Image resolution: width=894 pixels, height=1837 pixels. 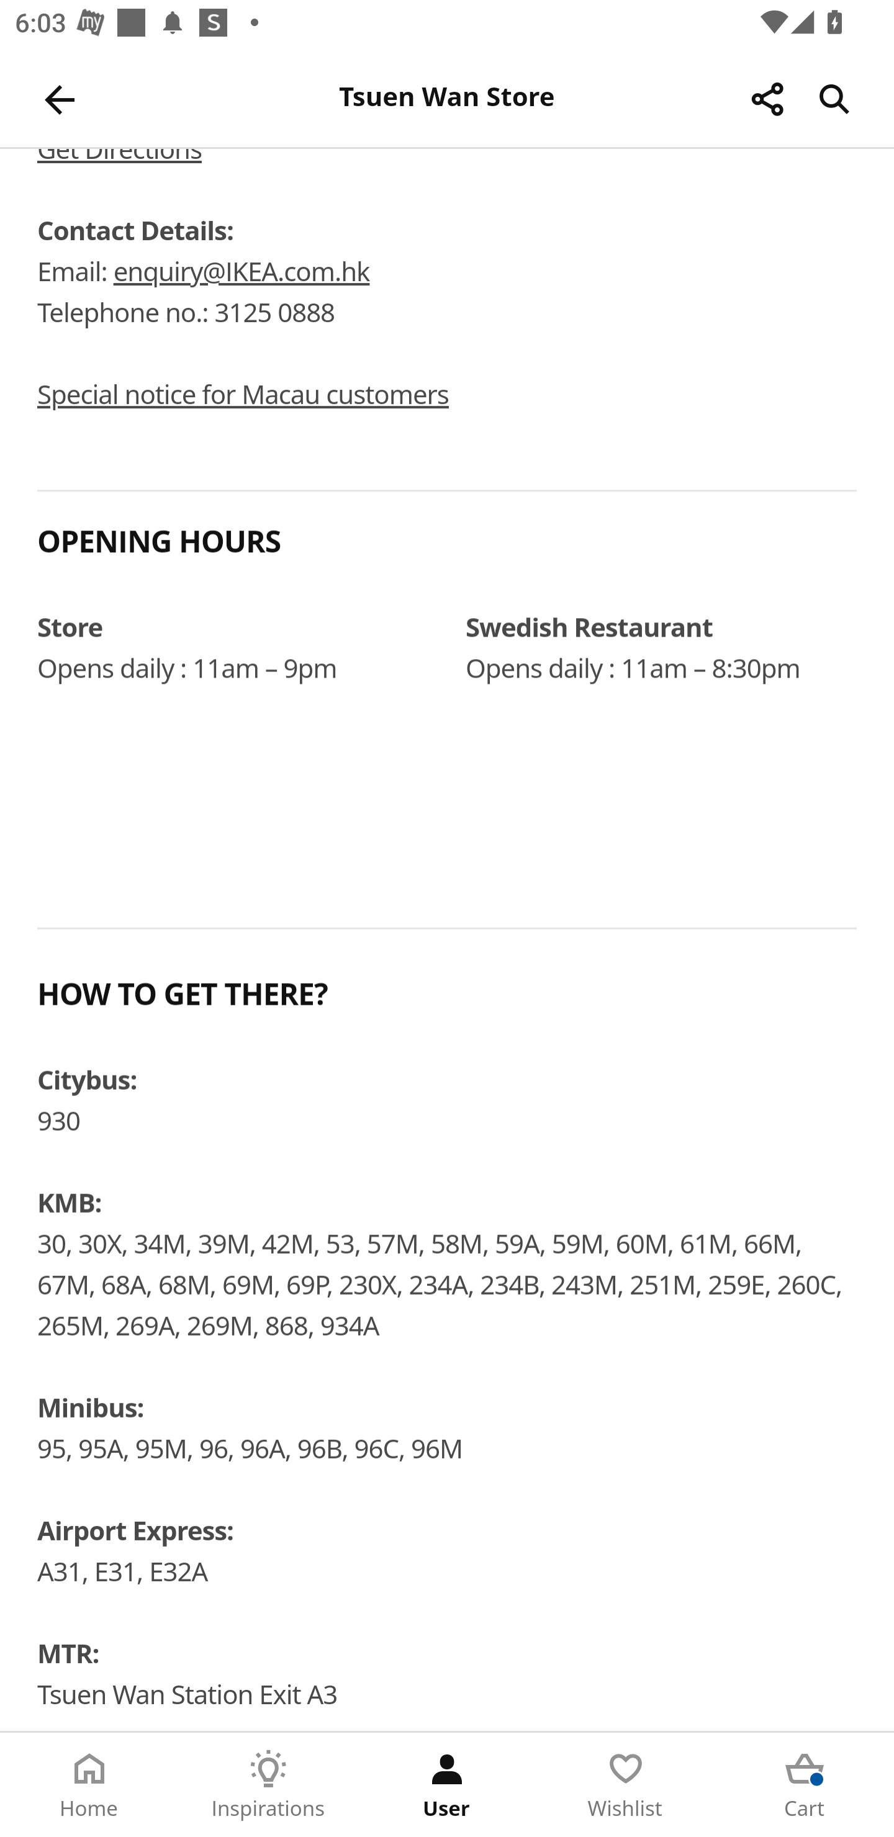 I want to click on Inspirations
Tab 2 of 5, so click(x=268, y=1785).